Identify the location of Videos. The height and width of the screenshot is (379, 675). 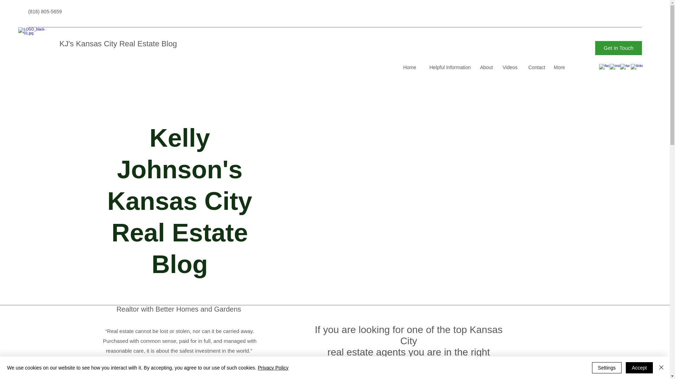
(508, 67).